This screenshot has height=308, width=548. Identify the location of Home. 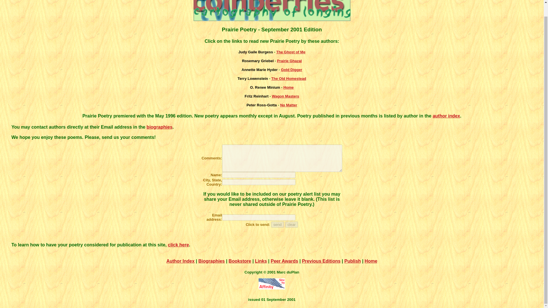
(371, 261).